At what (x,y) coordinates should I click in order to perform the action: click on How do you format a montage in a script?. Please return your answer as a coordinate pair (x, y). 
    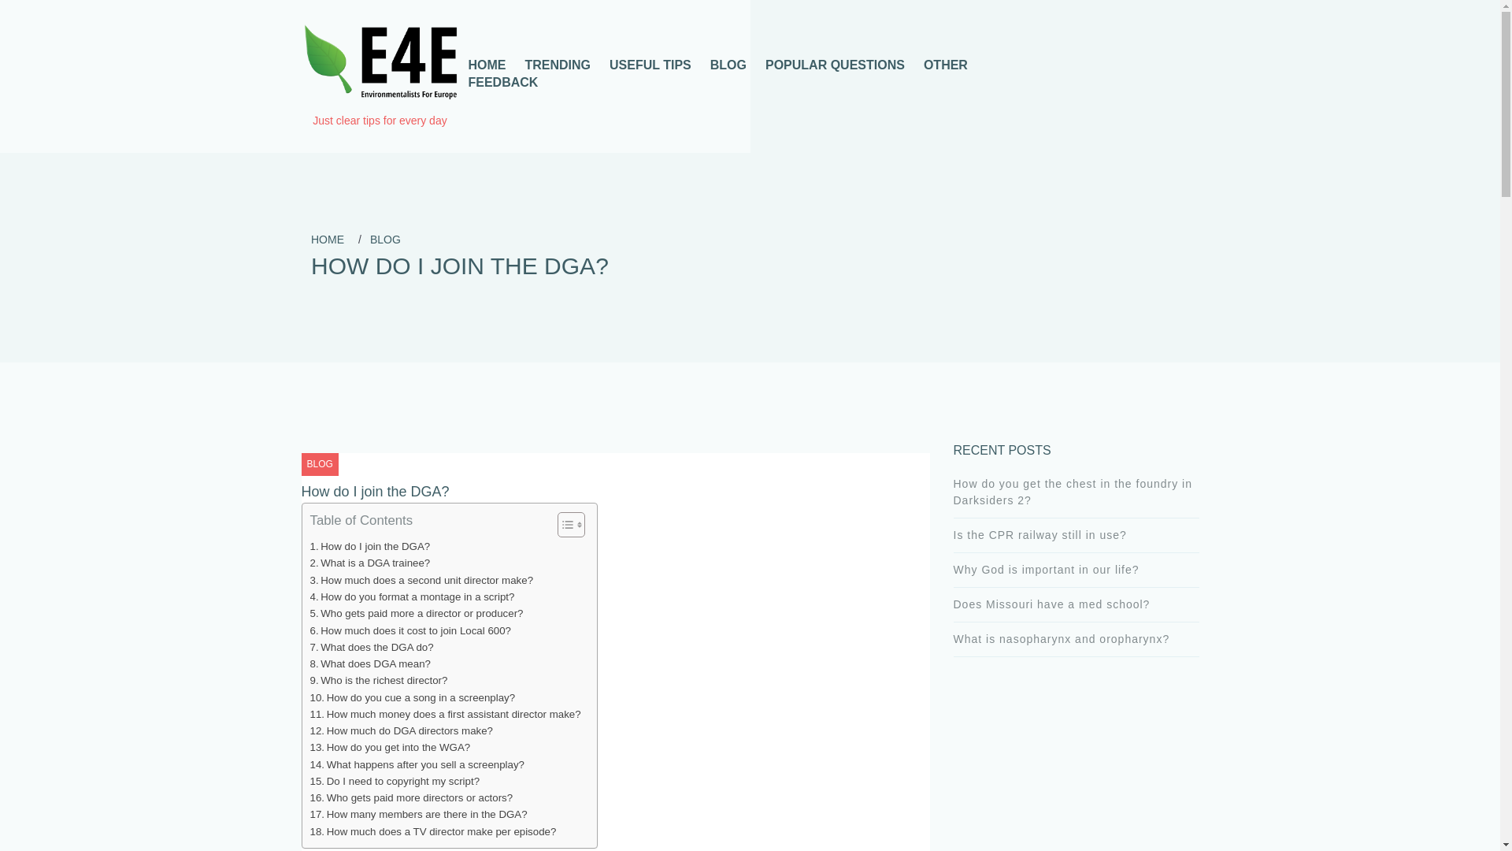
    Looking at the image, I should click on (413, 596).